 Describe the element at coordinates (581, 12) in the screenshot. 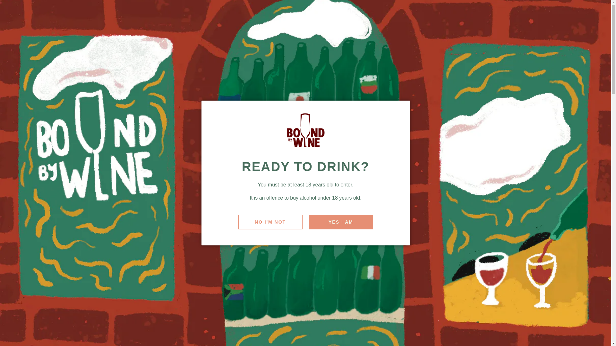

I see `TWITTER ICON` at that location.